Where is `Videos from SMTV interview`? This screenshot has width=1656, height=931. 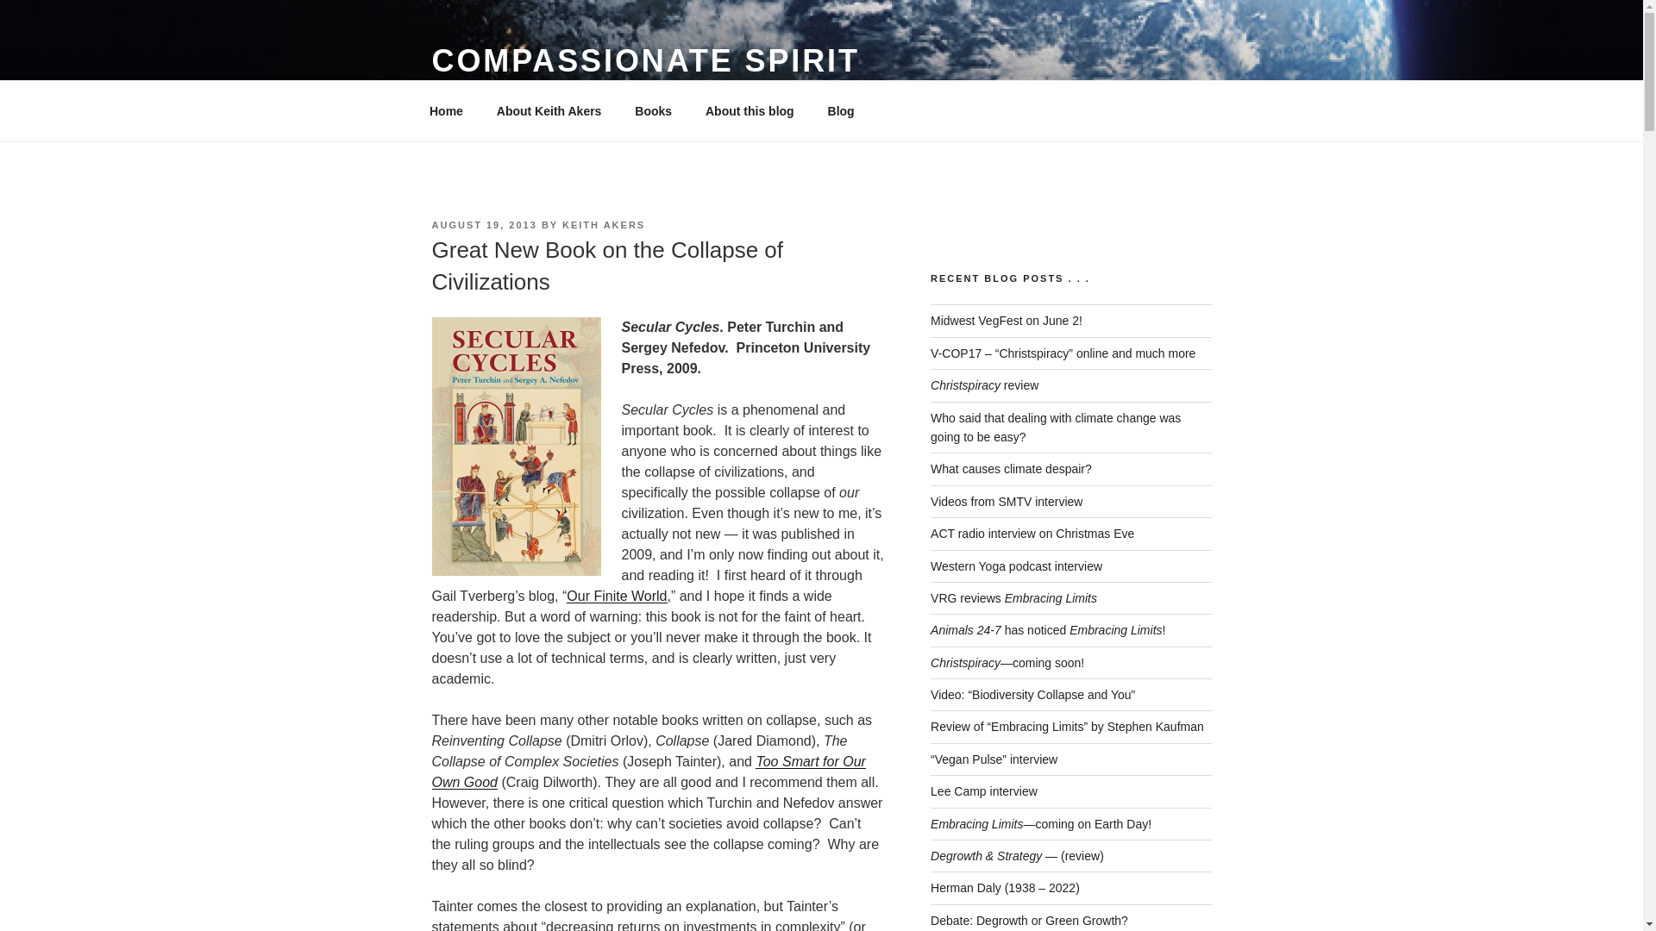
Videos from SMTV interview is located at coordinates (1007, 501).